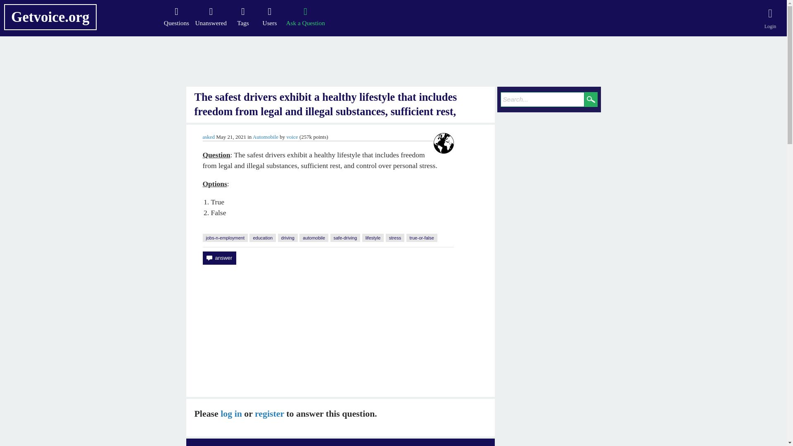 This screenshot has width=793, height=446. I want to click on Ask a Question, so click(305, 17).